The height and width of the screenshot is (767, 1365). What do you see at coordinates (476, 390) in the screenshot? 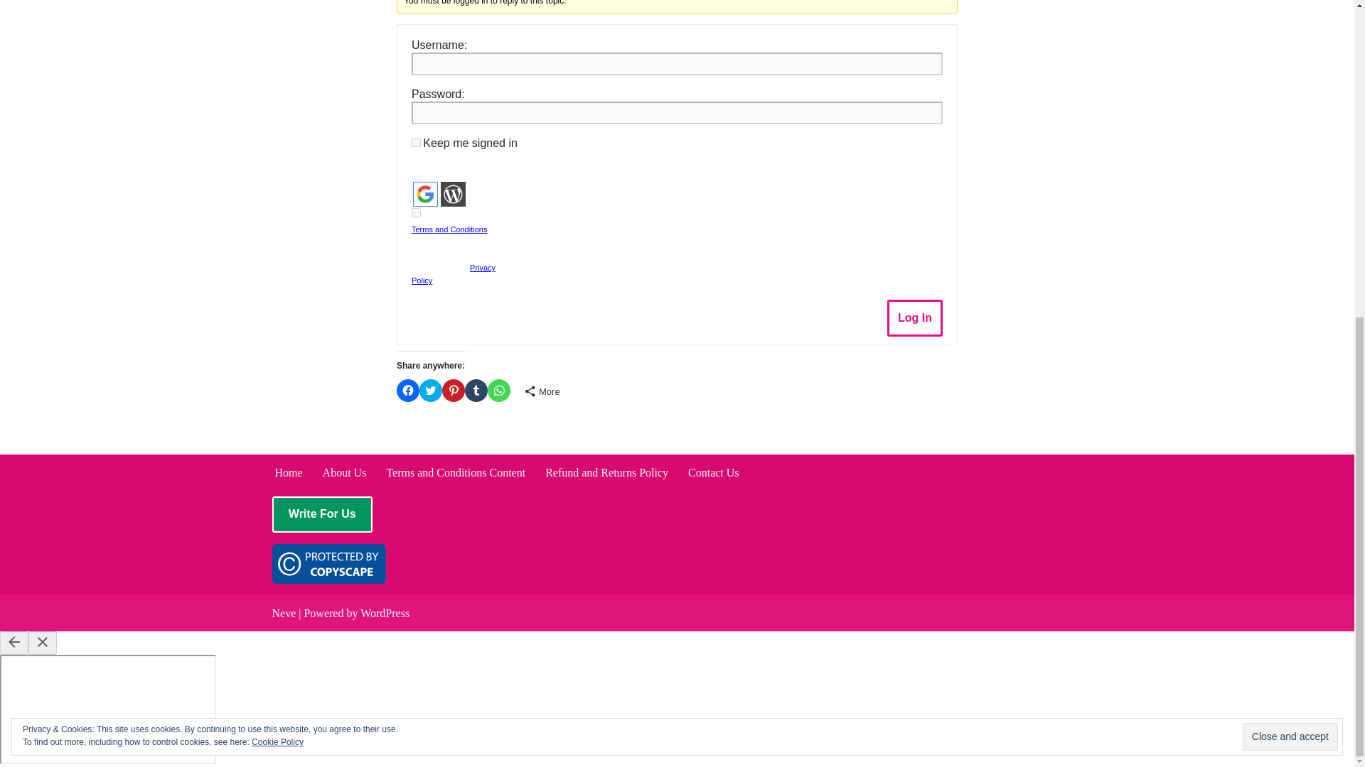
I see `Click to share on Tumblr` at bounding box center [476, 390].